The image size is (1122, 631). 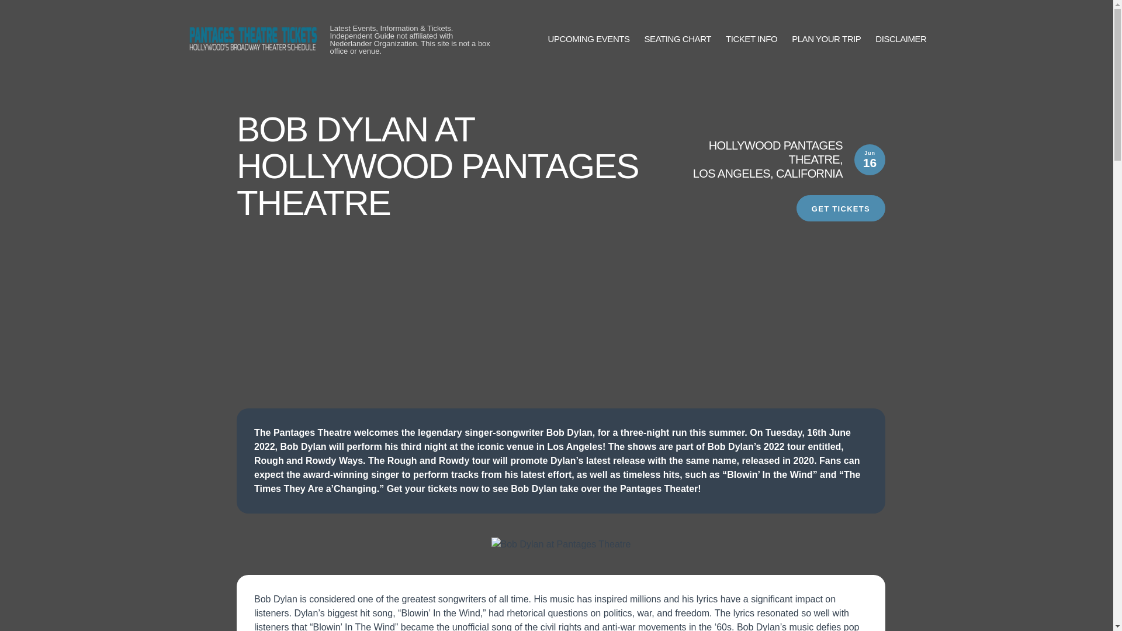 I want to click on SEATING CHART, so click(x=678, y=39).